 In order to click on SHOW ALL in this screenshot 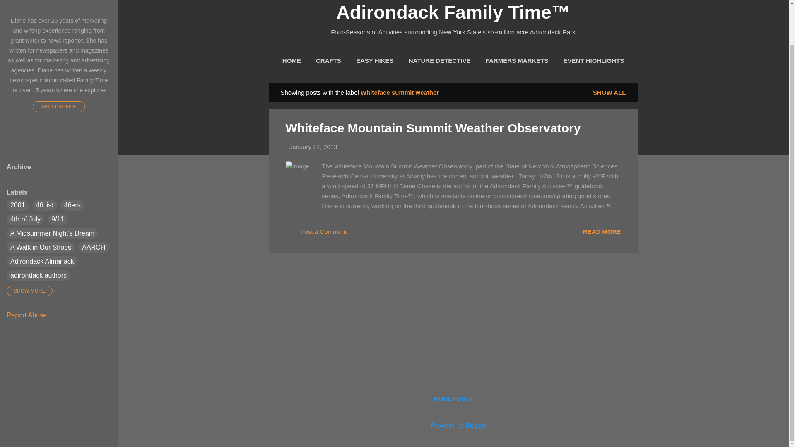, I will do `click(609, 92)`.